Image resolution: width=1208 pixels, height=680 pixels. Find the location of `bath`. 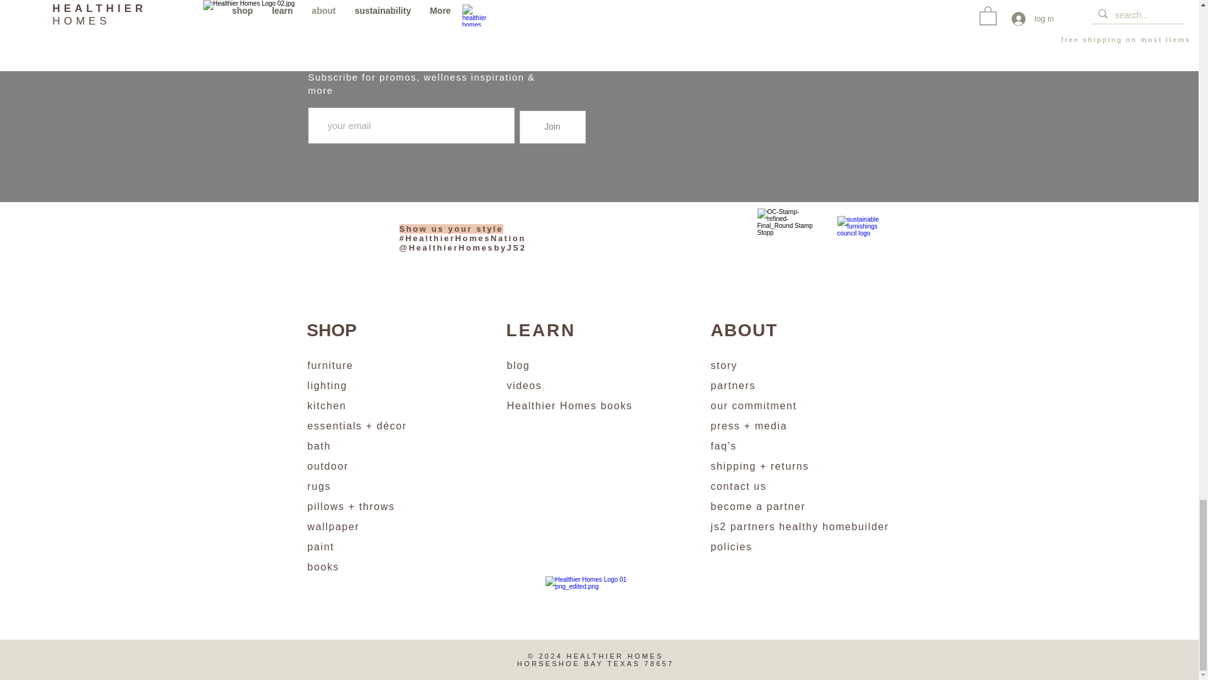

bath is located at coordinates (318, 446).